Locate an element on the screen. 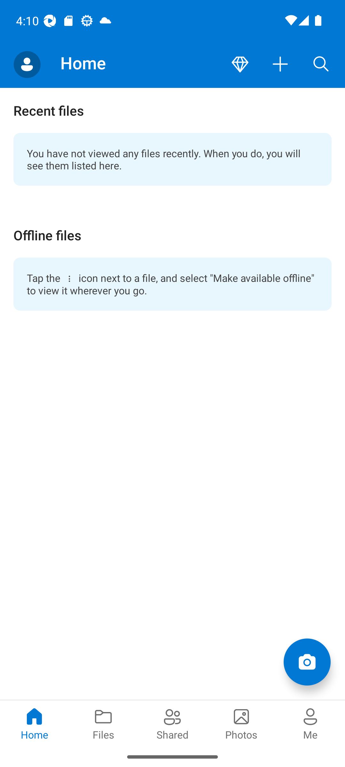 The image size is (345, 767). More actions button is located at coordinates (280, 65).